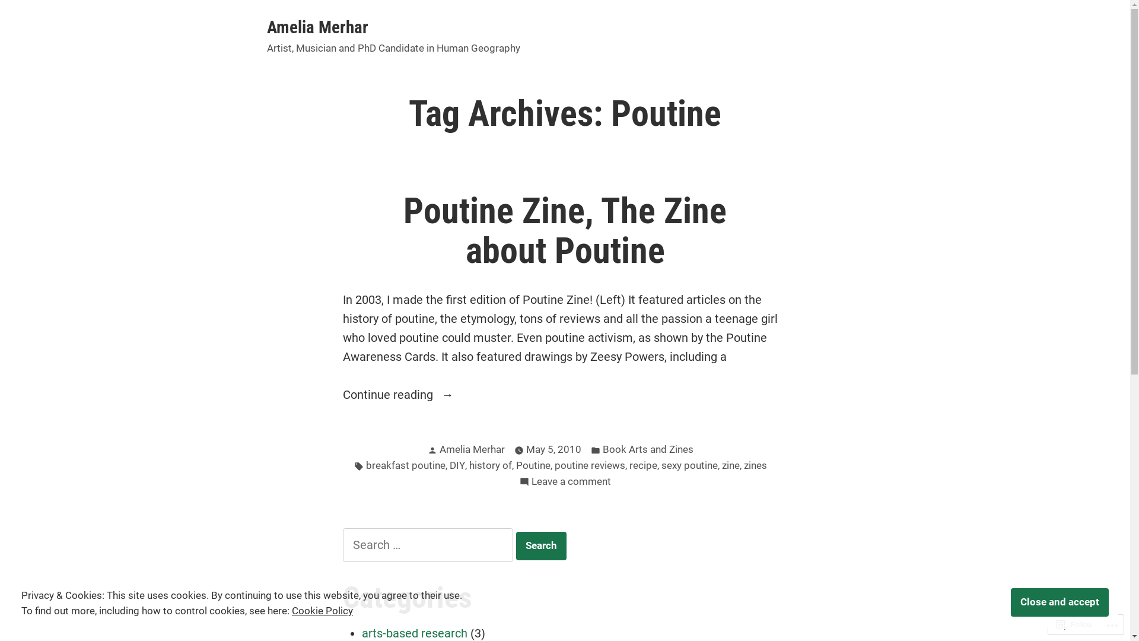 The image size is (1139, 641). Describe the element at coordinates (472, 449) in the screenshot. I see `Amelia Merhar` at that location.